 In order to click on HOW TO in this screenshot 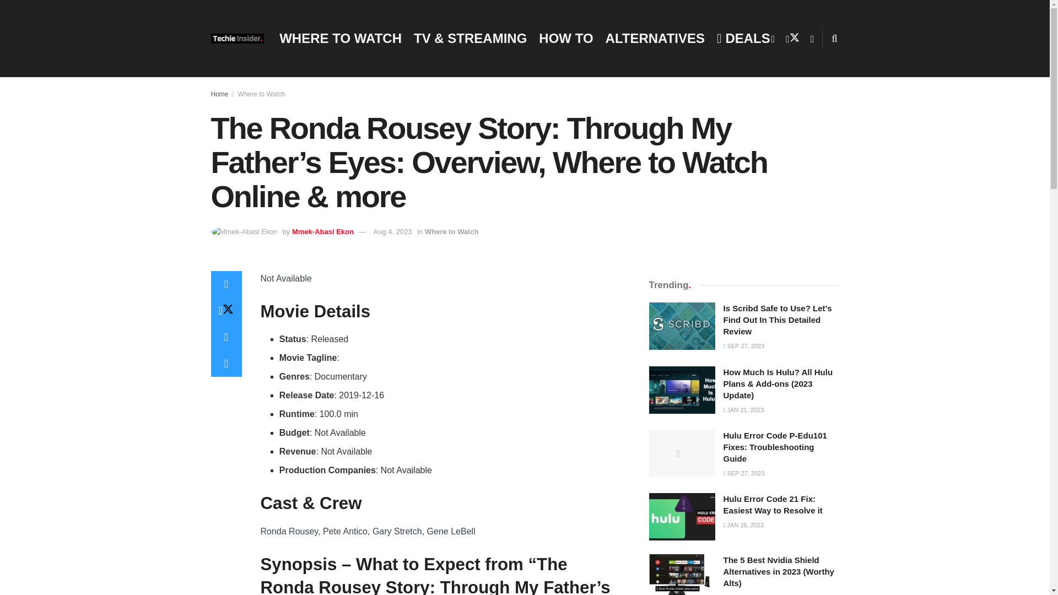, I will do `click(565, 38)`.